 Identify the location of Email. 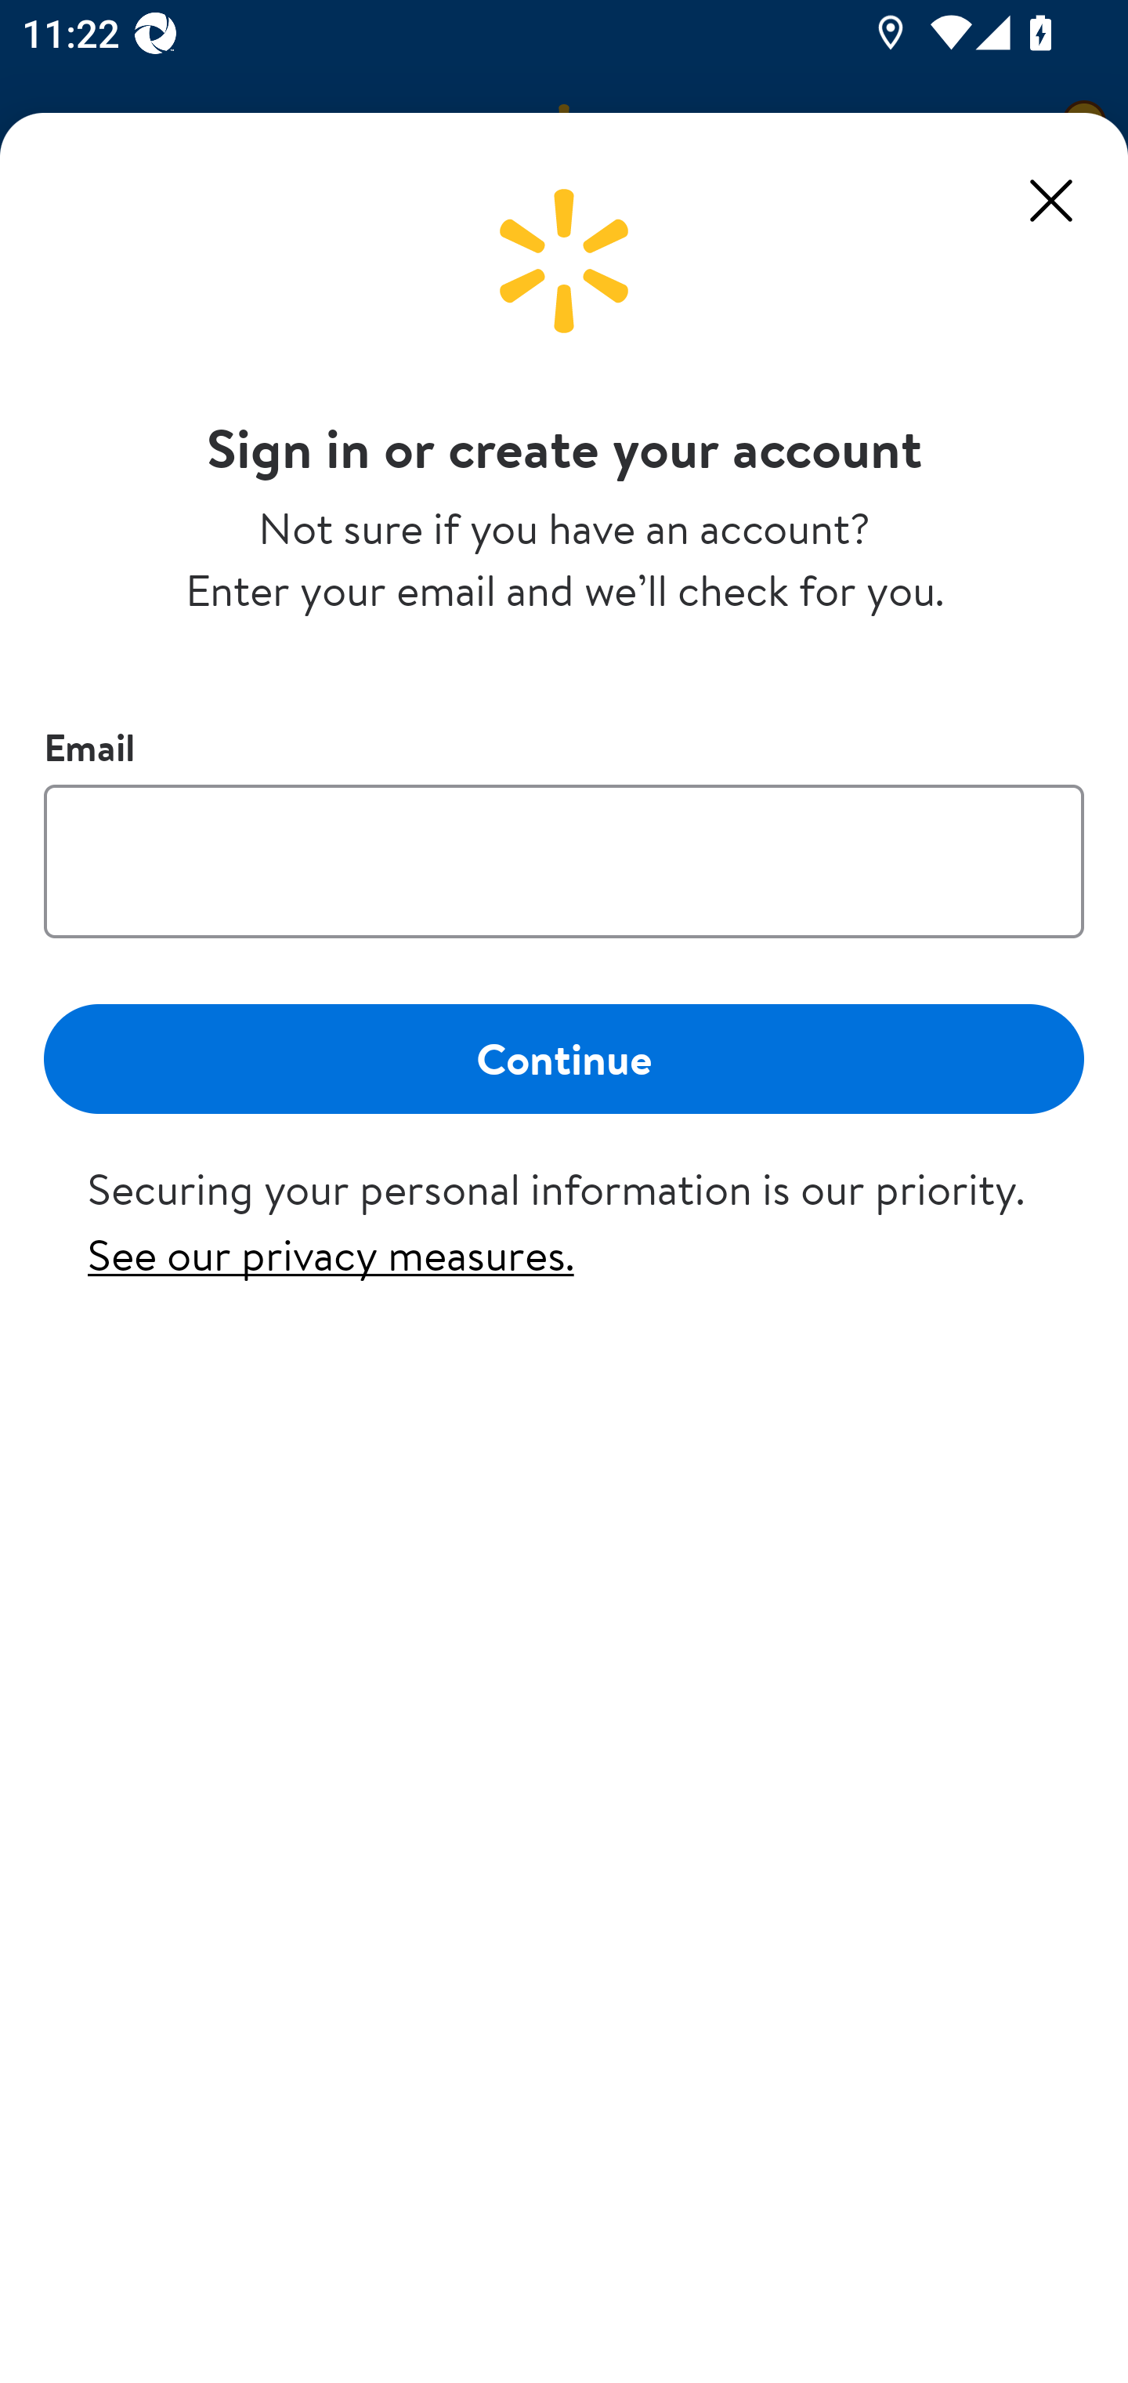
(564, 861).